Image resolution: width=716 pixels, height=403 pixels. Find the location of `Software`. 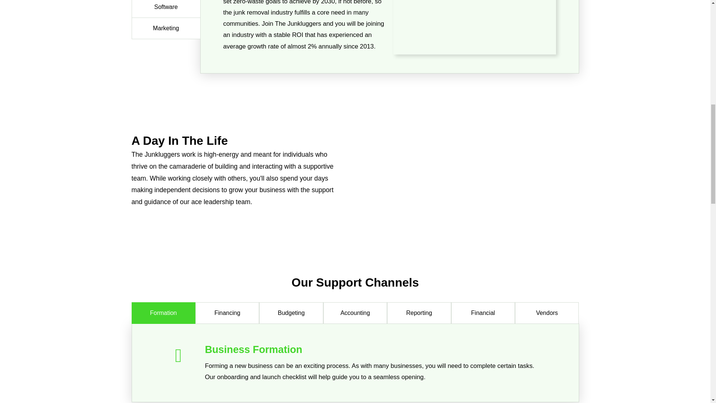

Software is located at coordinates (166, 9).